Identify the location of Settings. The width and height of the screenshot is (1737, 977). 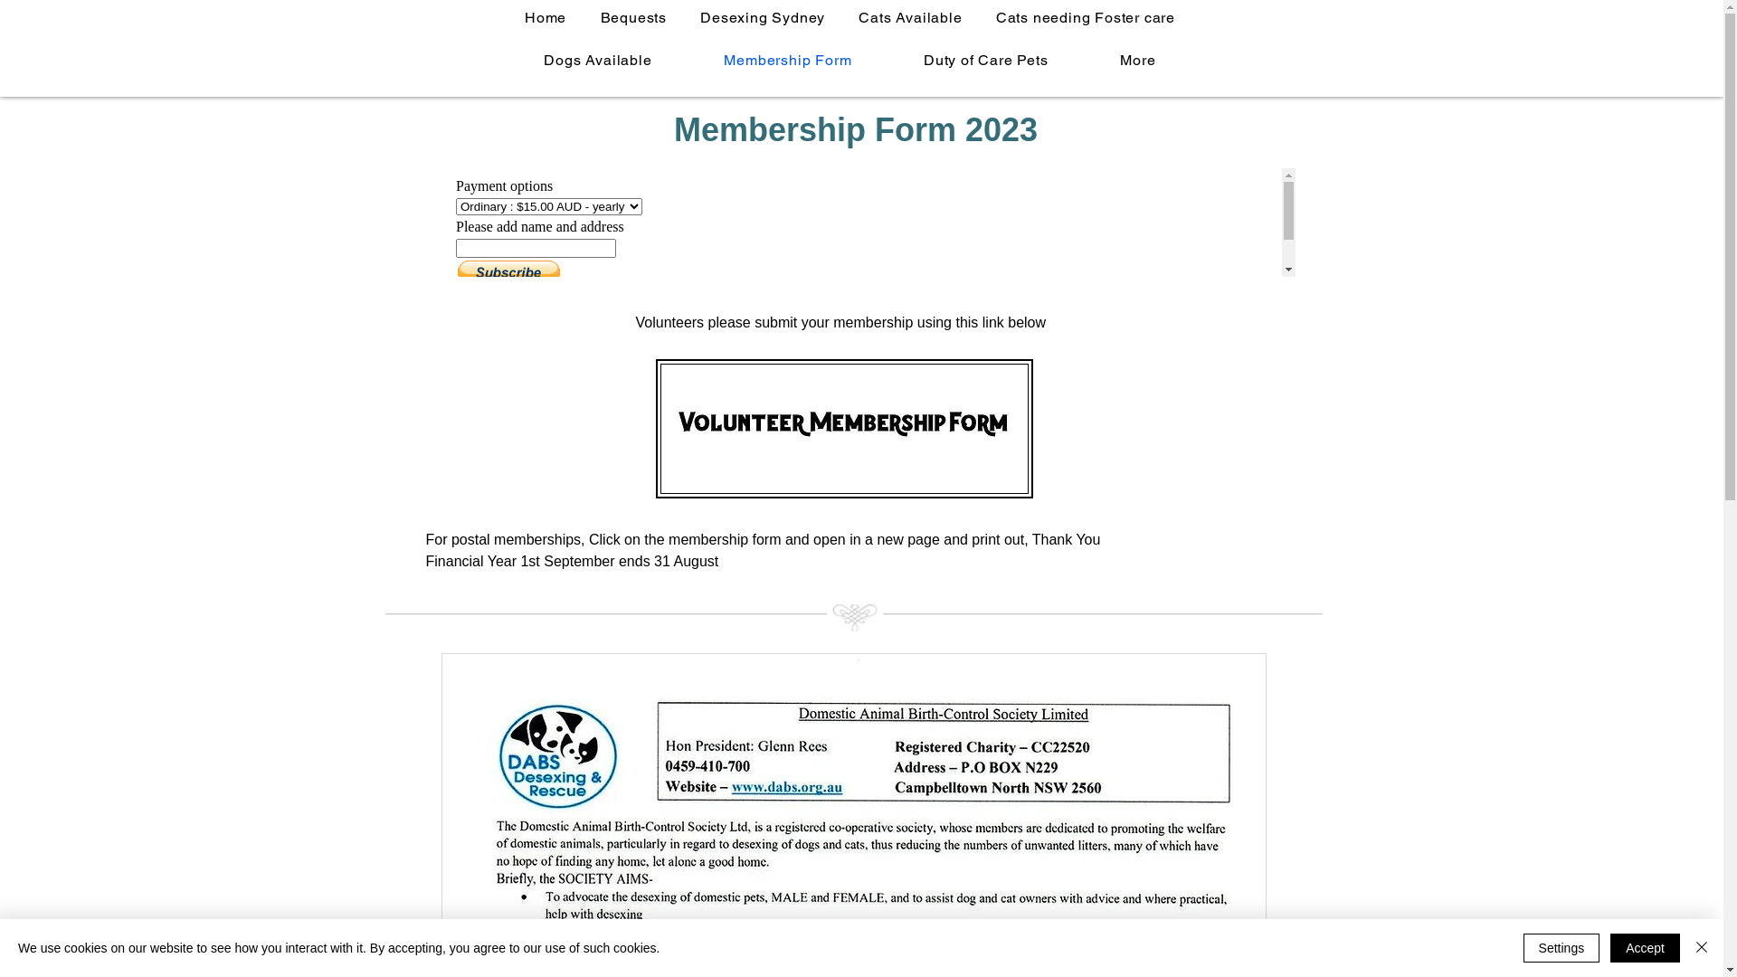
(1561, 948).